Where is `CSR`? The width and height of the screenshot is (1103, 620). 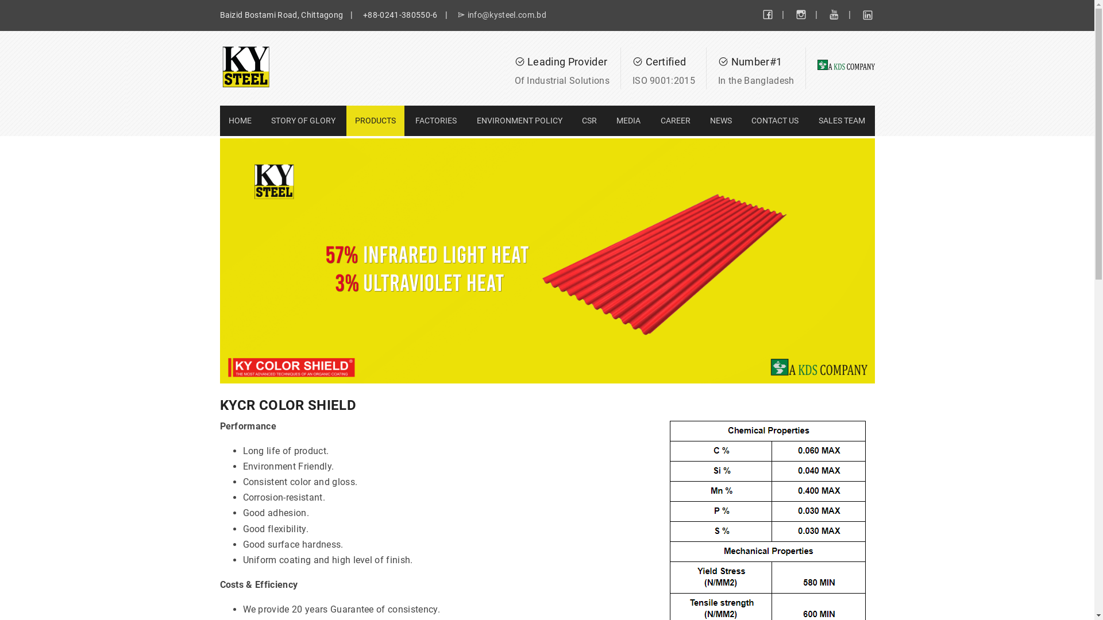 CSR is located at coordinates (589, 121).